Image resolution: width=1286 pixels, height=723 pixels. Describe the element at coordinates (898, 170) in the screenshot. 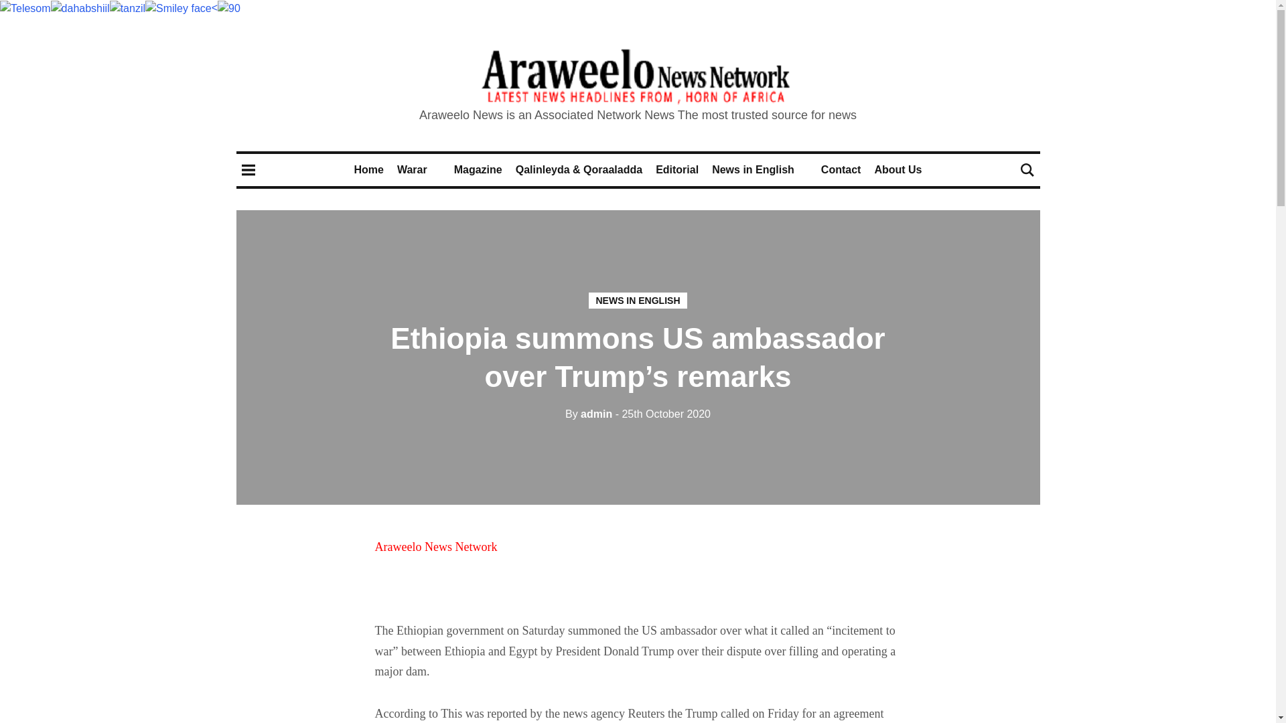

I see `About Us` at that location.